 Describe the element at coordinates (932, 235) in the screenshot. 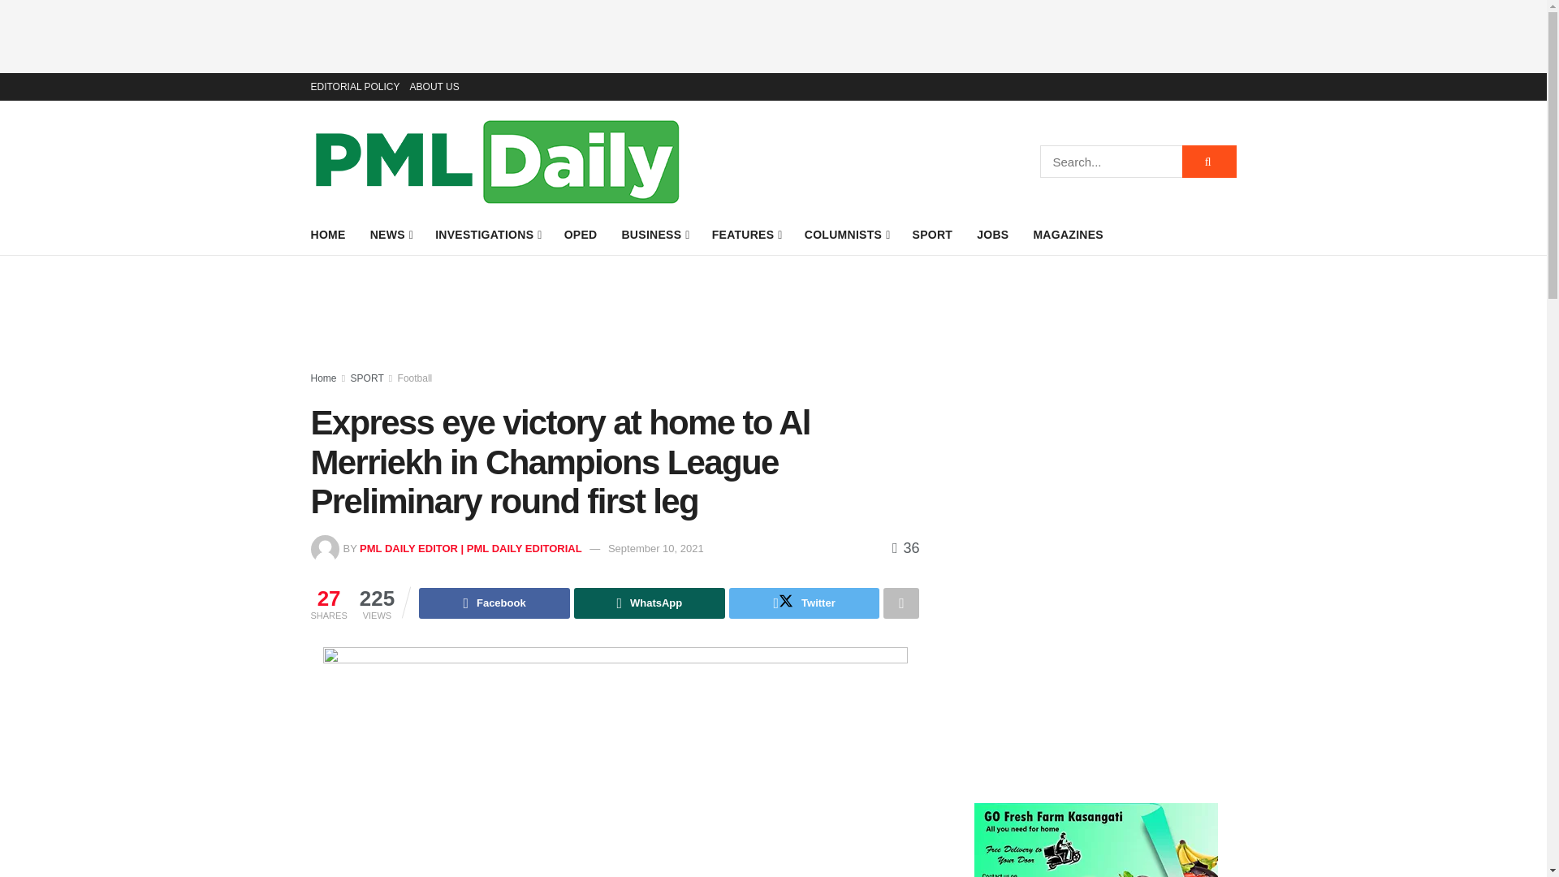

I see `SPORT` at that location.